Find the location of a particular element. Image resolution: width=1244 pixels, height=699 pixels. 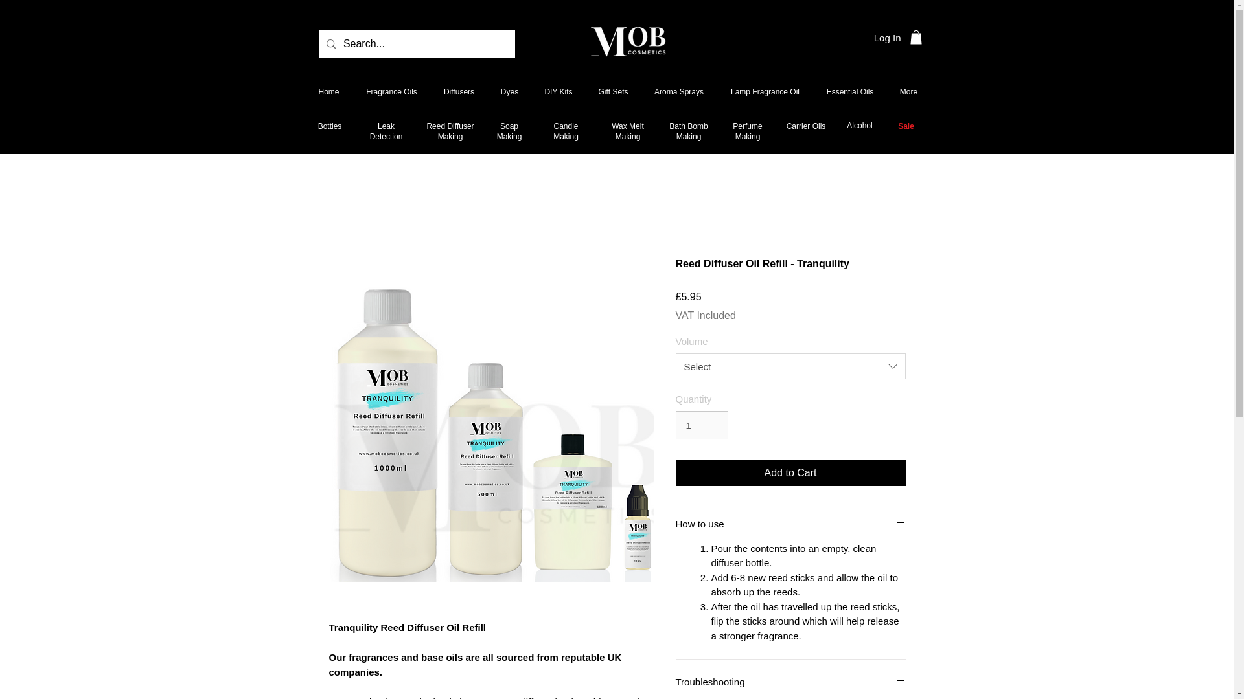

1 is located at coordinates (701, 425).